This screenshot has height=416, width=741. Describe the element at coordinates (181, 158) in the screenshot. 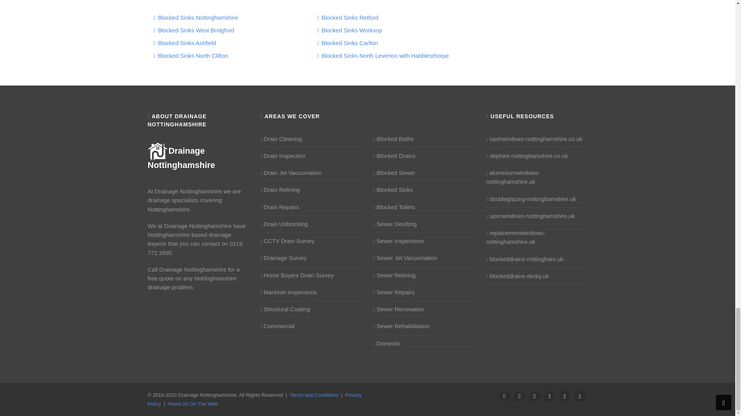

I see `drainagenottinghamshire.uk` at that location.